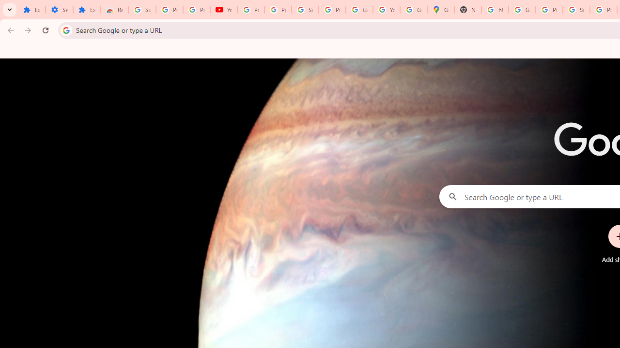 The height and width of the screenshot is (348, 620). What do you see at coordinates (495, 10) in the screenshot?
I see `https://scholar.google.com/` at bounding box center [495, 10].